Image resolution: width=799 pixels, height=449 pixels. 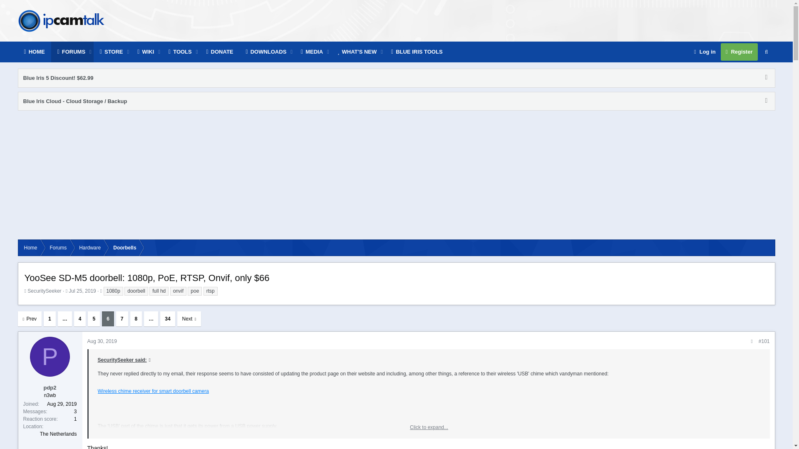 I want to click on Aug 30, 2019 at 7:08 PM, so click(x=102, y=341).